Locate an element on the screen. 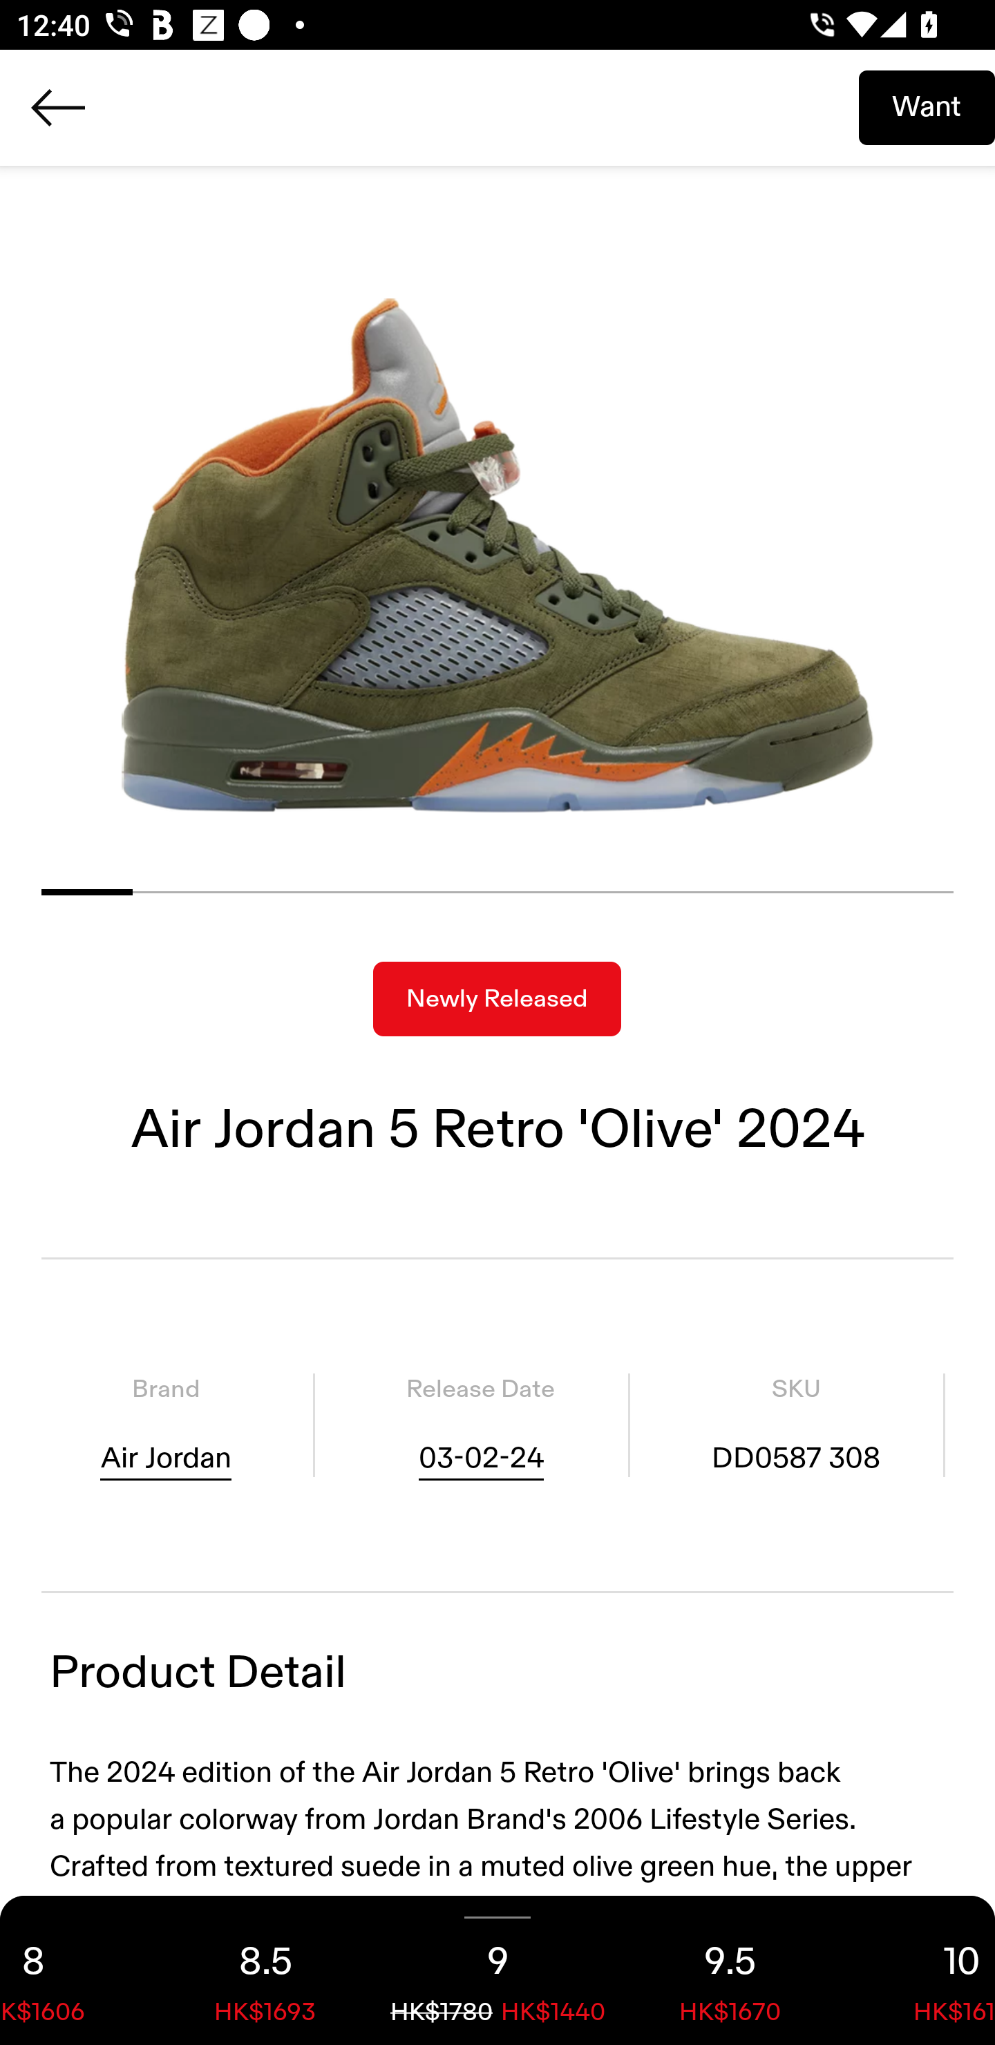 This screenshot has width=995, height=2045. Want is located at coordinates (927, 107).